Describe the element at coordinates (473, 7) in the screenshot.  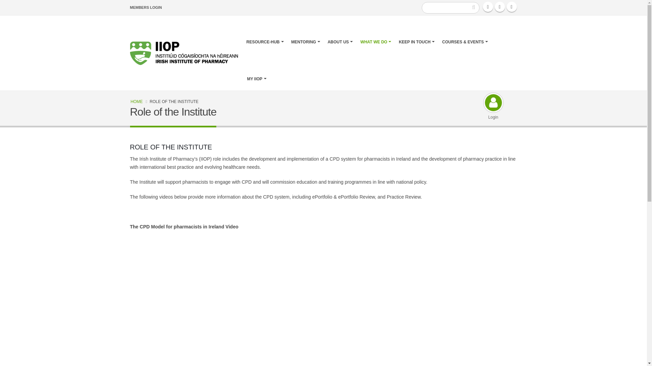
I see `Search` at that location.